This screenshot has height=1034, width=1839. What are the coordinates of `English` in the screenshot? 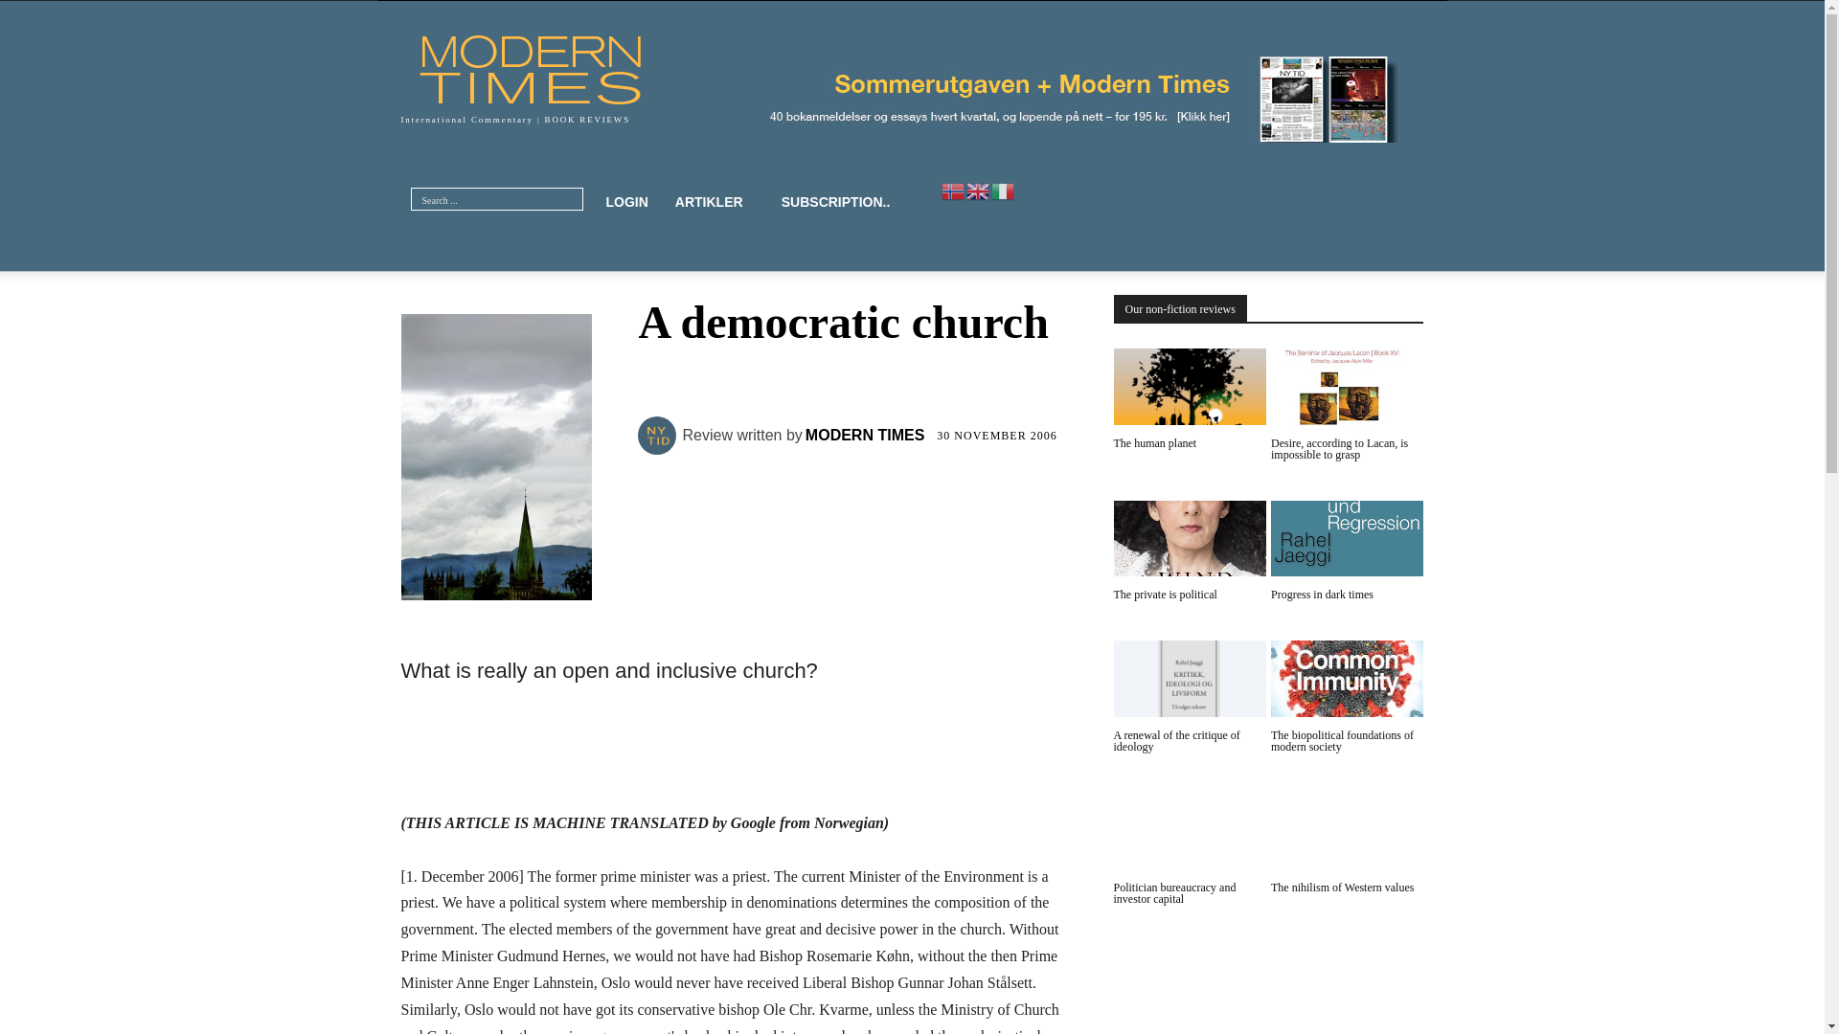 It's located at (979, 191).